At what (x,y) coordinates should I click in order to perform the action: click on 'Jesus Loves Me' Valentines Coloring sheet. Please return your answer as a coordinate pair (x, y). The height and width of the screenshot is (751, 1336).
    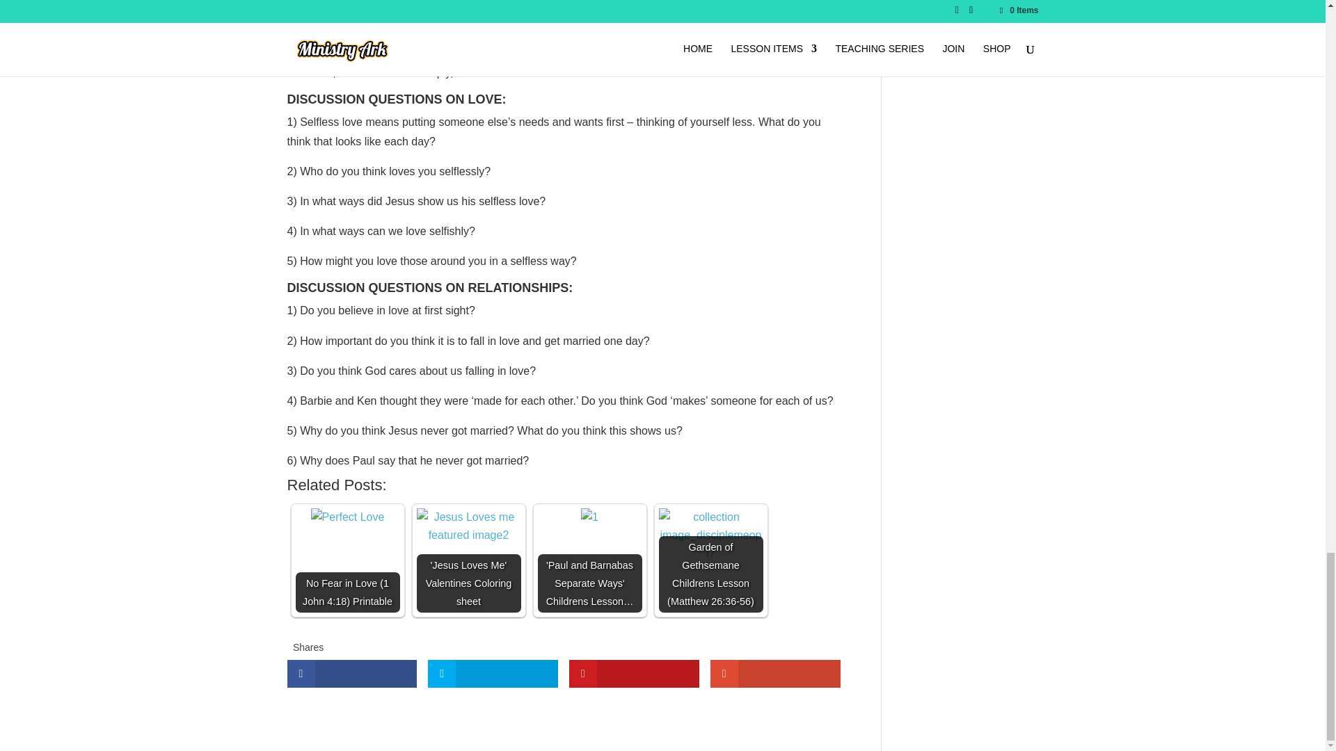
    Looking at the image, I should click on (468, 526).